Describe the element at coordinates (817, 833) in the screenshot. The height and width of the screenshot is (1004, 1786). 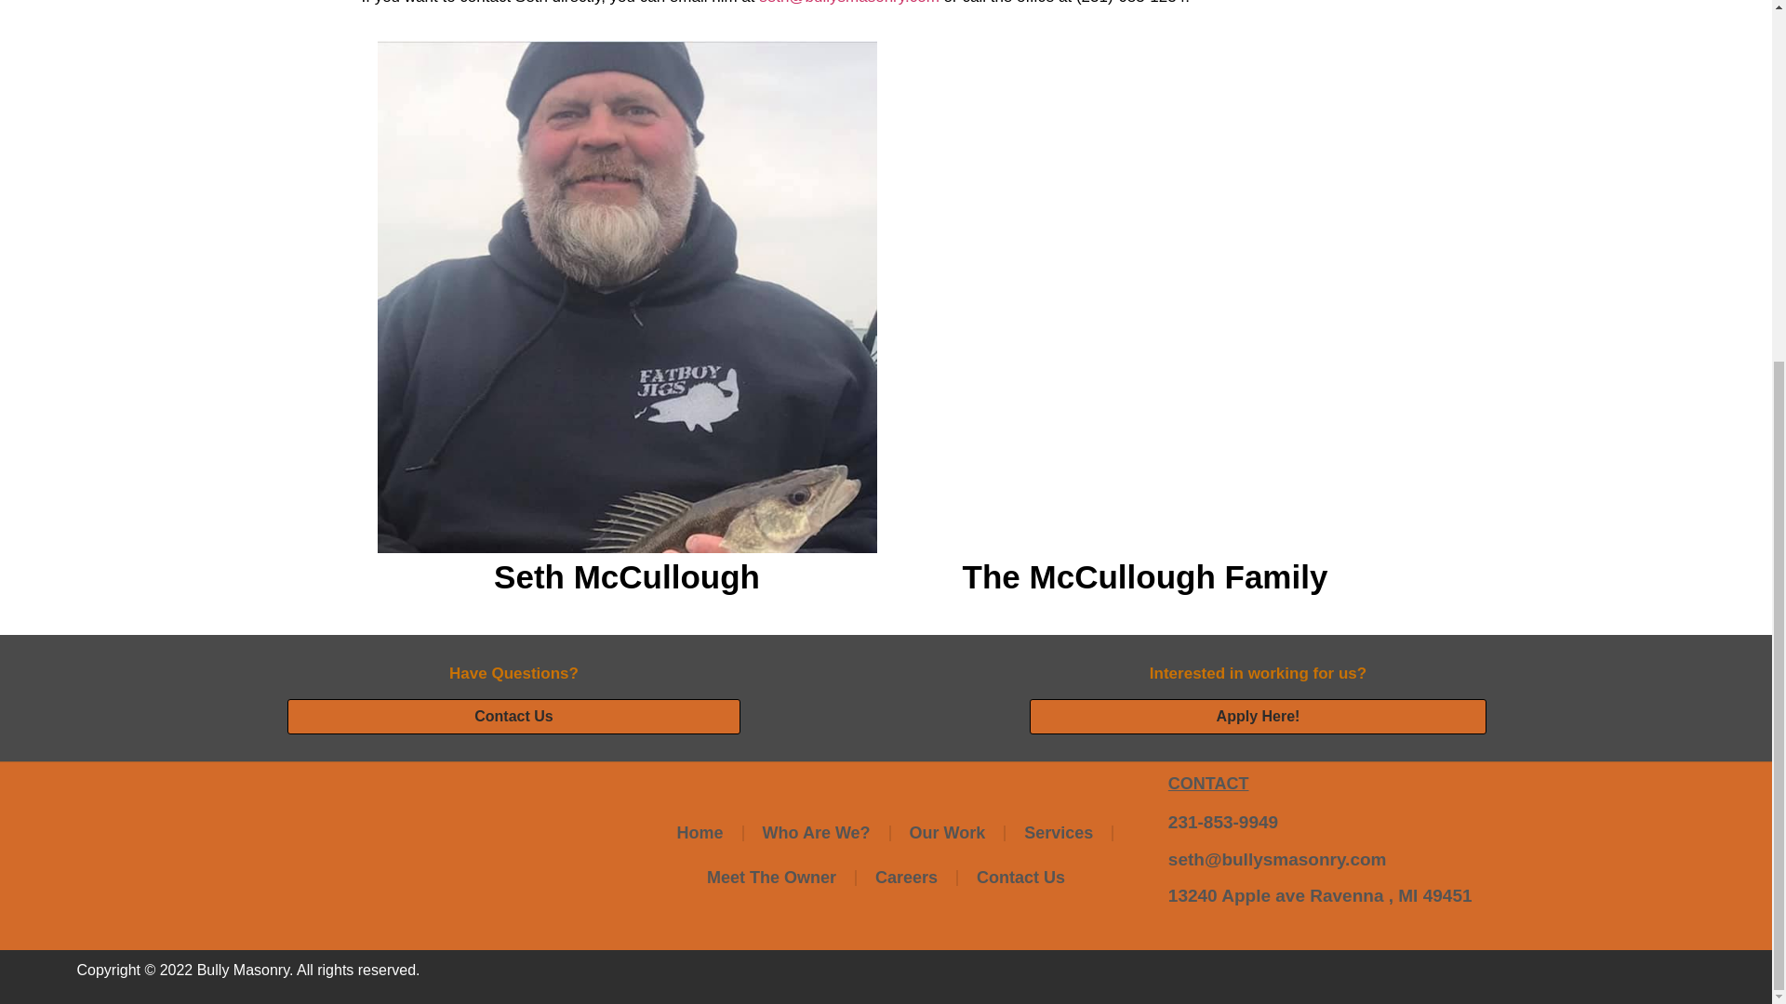
I see `Who Are We?` at that location.